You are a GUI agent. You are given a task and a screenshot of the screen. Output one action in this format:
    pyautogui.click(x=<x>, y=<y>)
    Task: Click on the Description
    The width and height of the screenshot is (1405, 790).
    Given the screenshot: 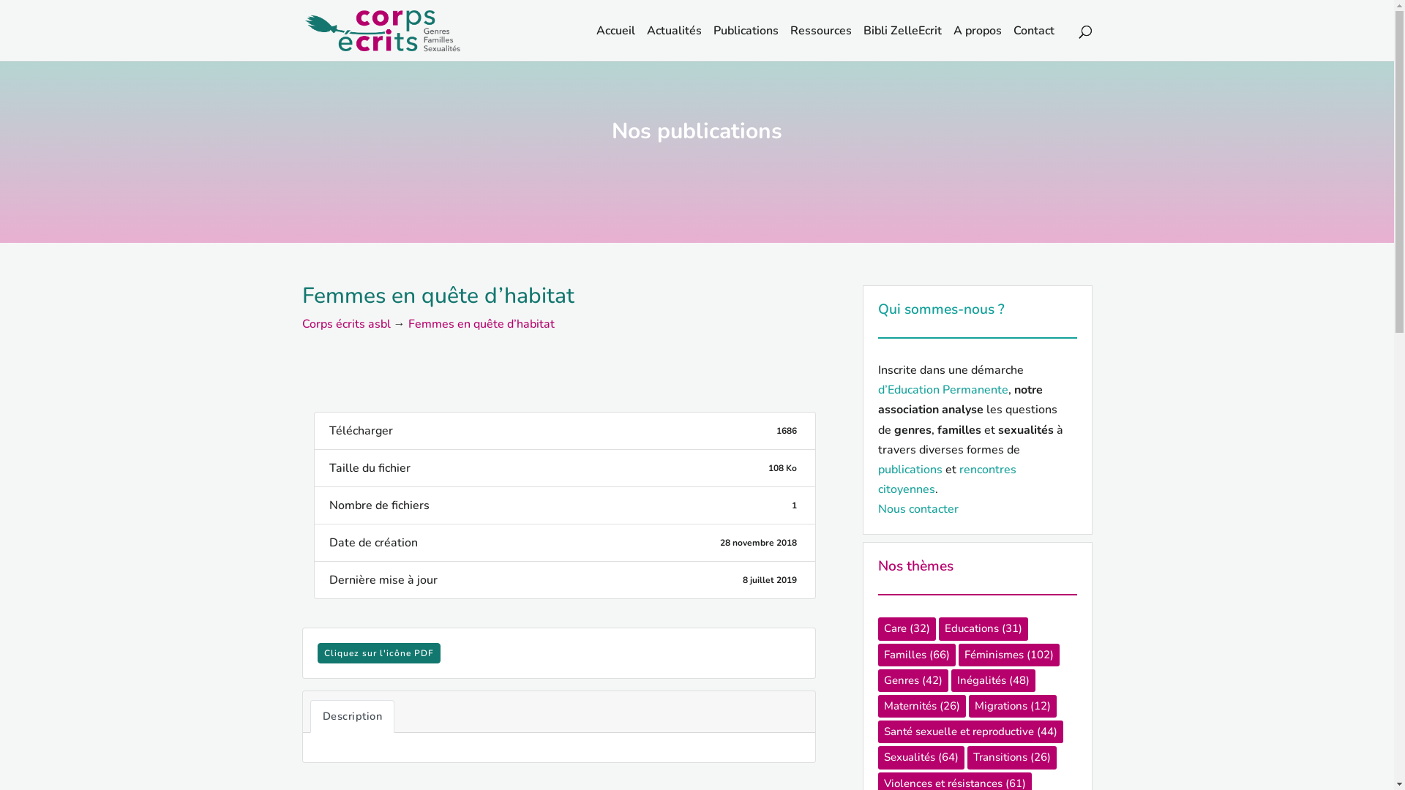 What is the action you would take?
    pyautogui.click(x=353, y=717)
    